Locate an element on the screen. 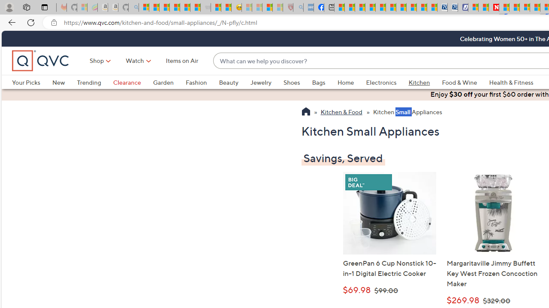 This screenshot has height=308, width=549. Climate Damage Becomes Too Severe To Reverse is located at coordinates (371, 8).